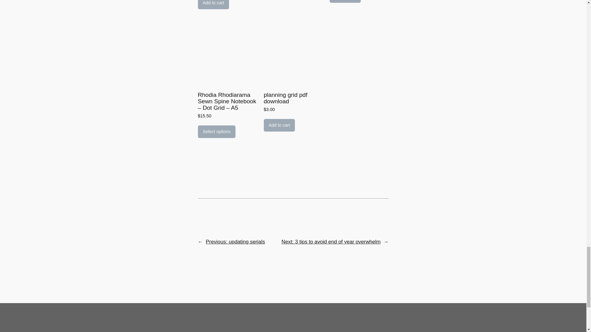 This screenshot has width=591, height=332. I want to click on Add to cart, so click(213, 5).